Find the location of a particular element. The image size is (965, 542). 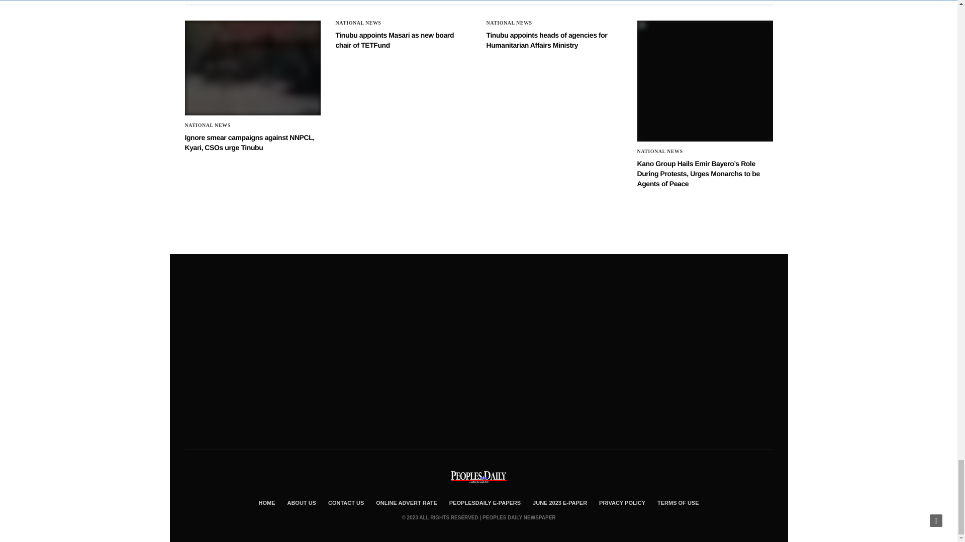

National News is located at coordinates (358, 23).